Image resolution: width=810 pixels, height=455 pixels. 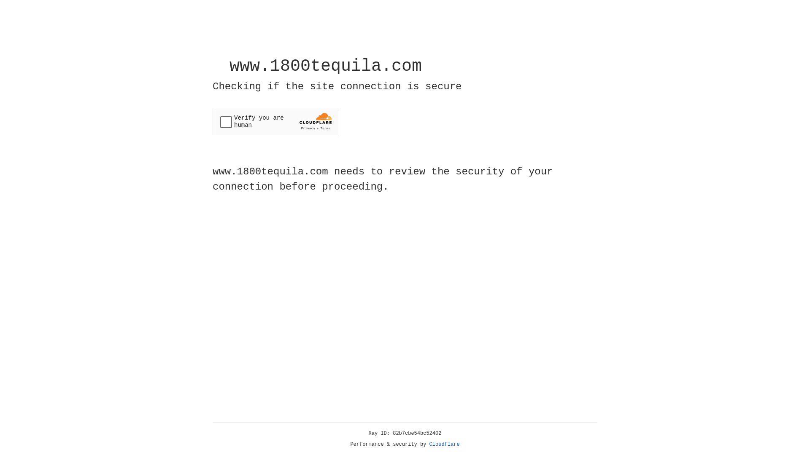 I want to click on Widget containing a Cloudflare security challenge, so click(x=276, y=121).